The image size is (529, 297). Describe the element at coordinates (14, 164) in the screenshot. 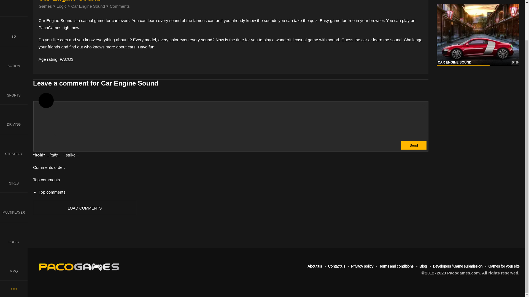

I see `MULTIPLAYER` at that location.